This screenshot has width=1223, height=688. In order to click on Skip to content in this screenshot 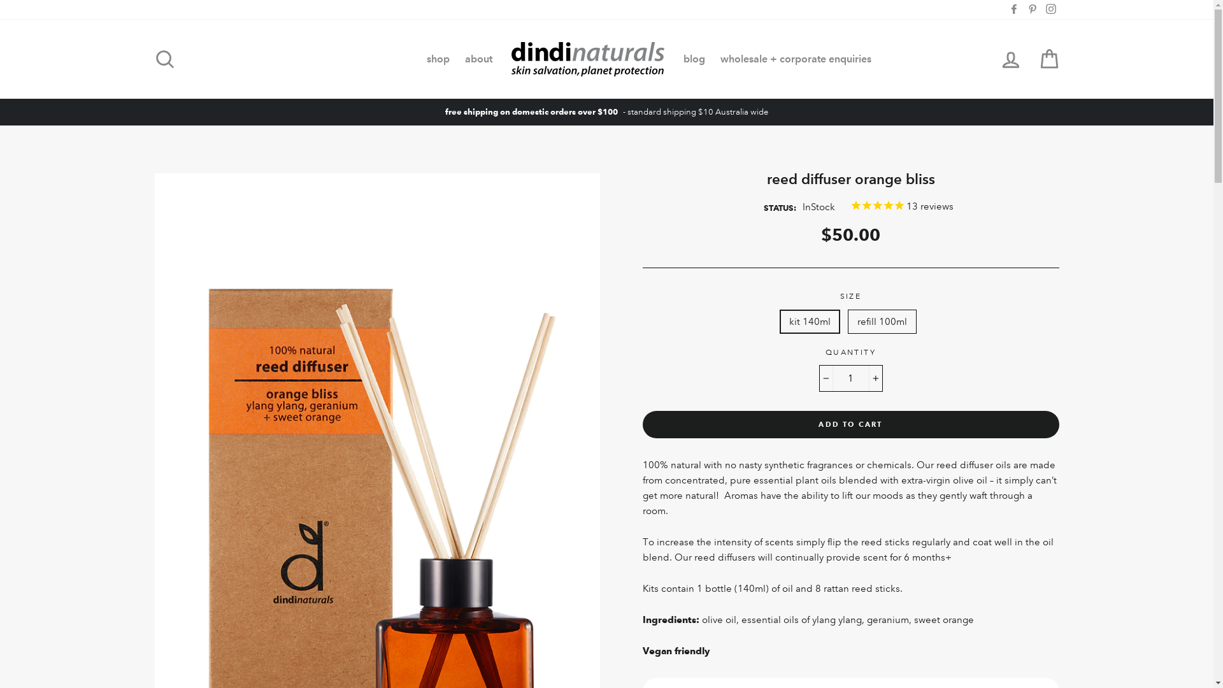, I will do `click(0, 0)`.